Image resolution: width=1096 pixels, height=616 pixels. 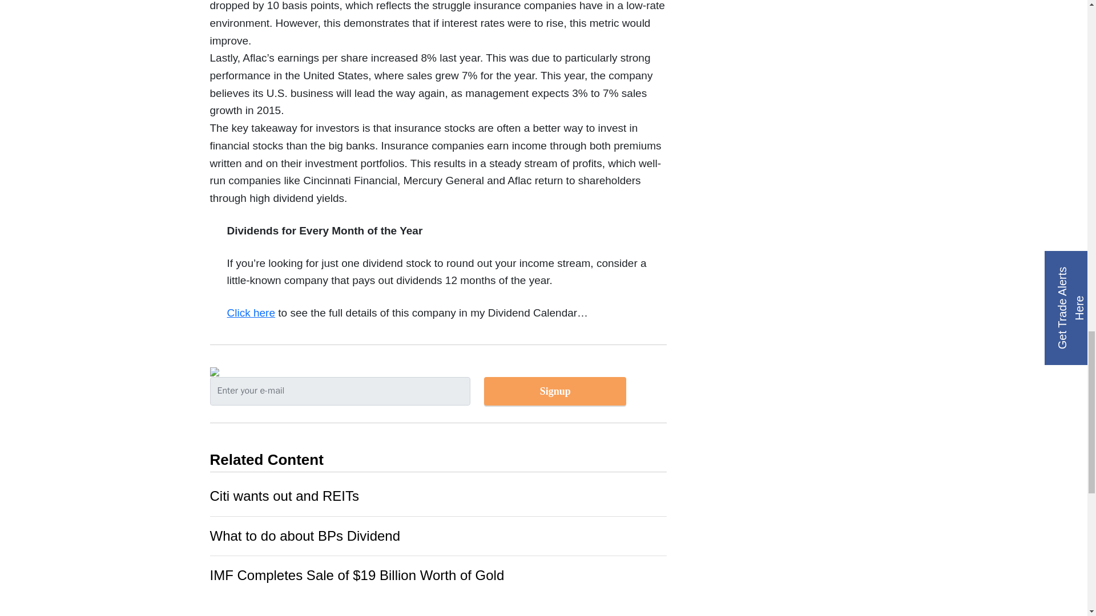 What do you see at coordinates (305, 535) in the screenshot?
I see `What to do about BPs Dividend` at bounding box center [305, 535].